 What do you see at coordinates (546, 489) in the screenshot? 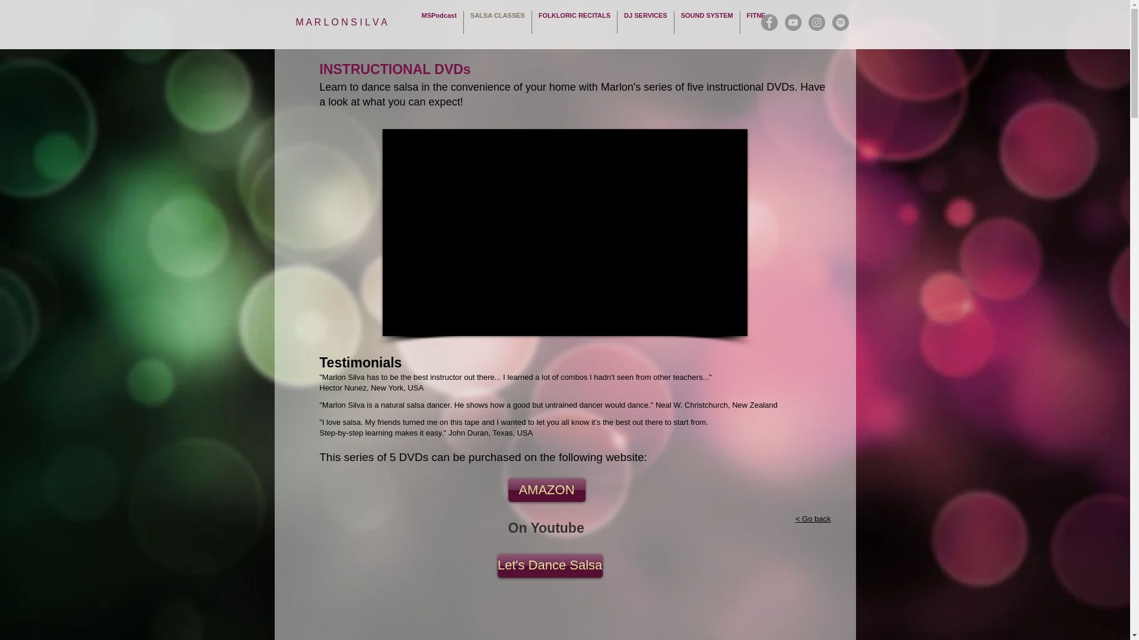
I see `AMAZON` at bounding box center [546, 489].